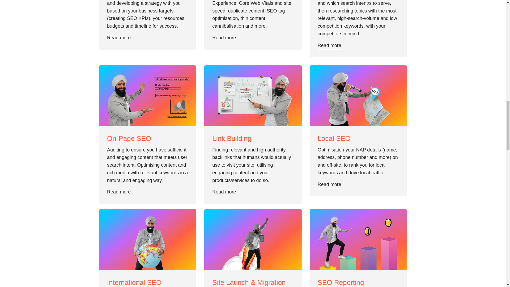 The width and height of the screenshot is (510, 287). What do you see at coordinates (224, 38) in the screenshot?
I see `Read more` at bounding box center [224, 38].